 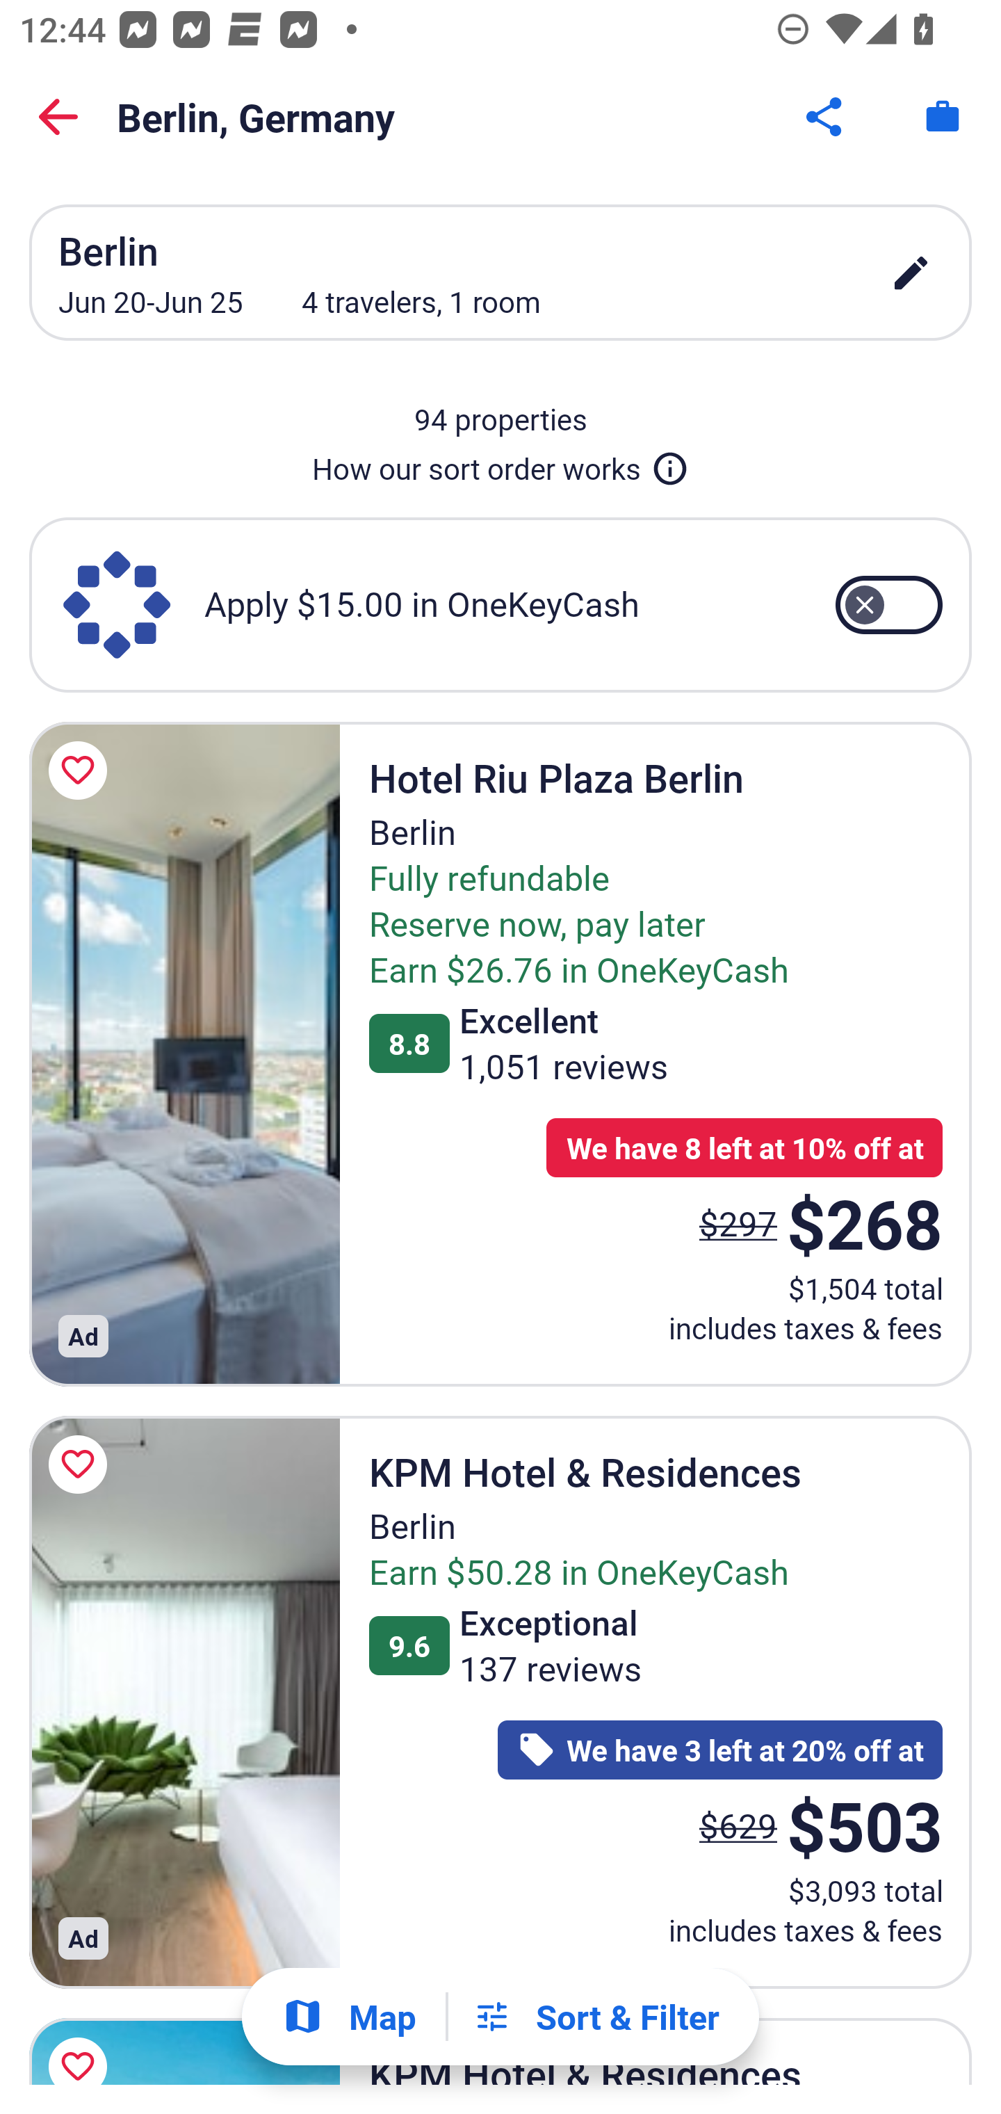 I want to click on $297 The price was $297, so click(x=738, y=1223).